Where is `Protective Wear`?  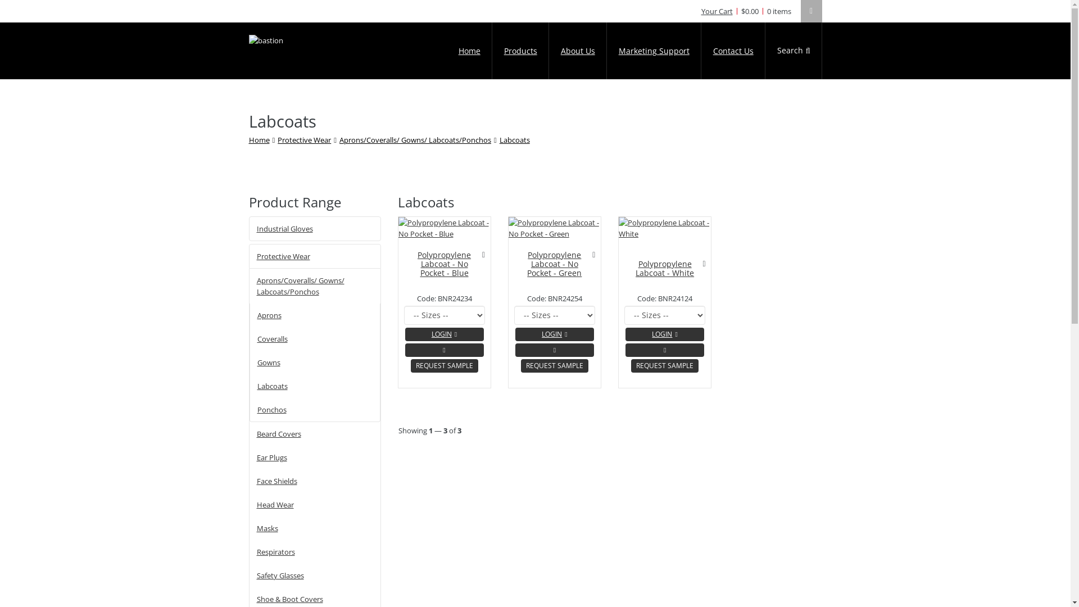
Protective Wear is located at coordinates (315, 256).